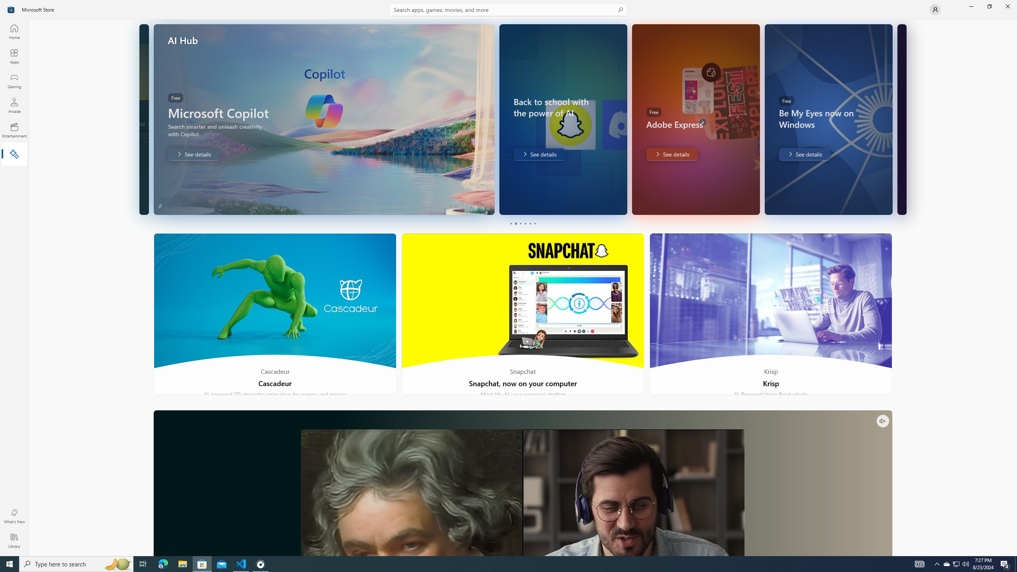 The width and height of the screenshot is (1017, 572). Describe the element at coordinates (534, 223) in the screenshot. I see `Page 6` at that location.